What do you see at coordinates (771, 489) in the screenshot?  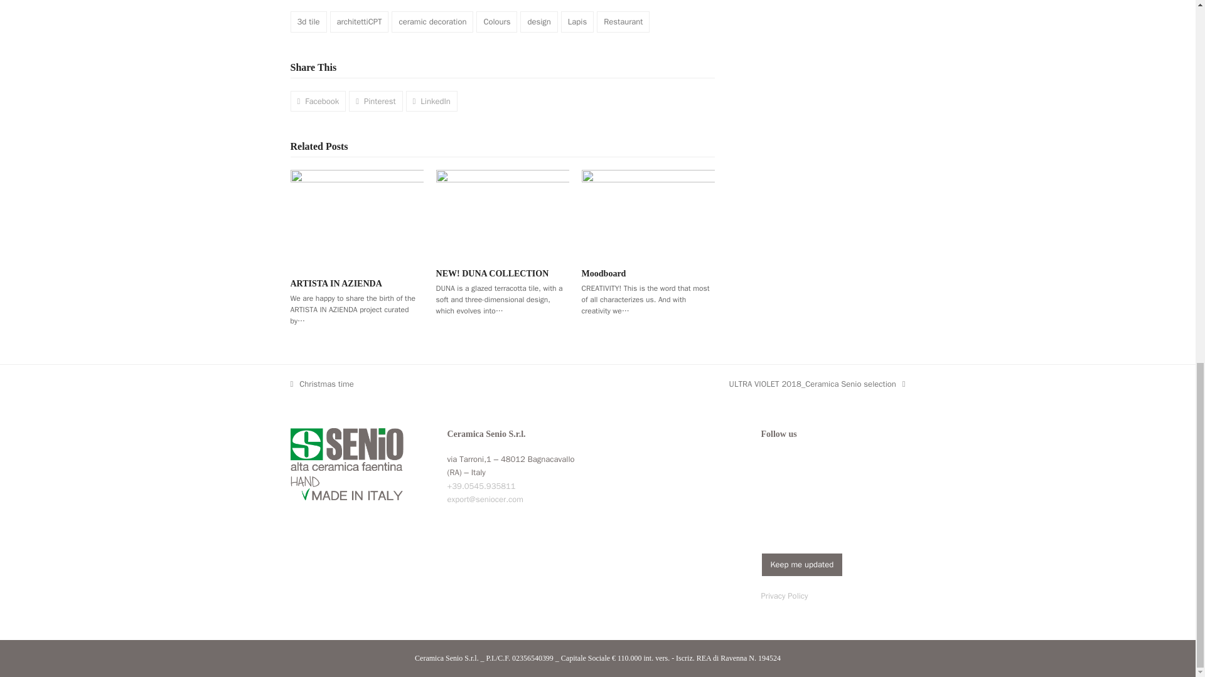 I see `Facebook` at bounding box center [771, 489].